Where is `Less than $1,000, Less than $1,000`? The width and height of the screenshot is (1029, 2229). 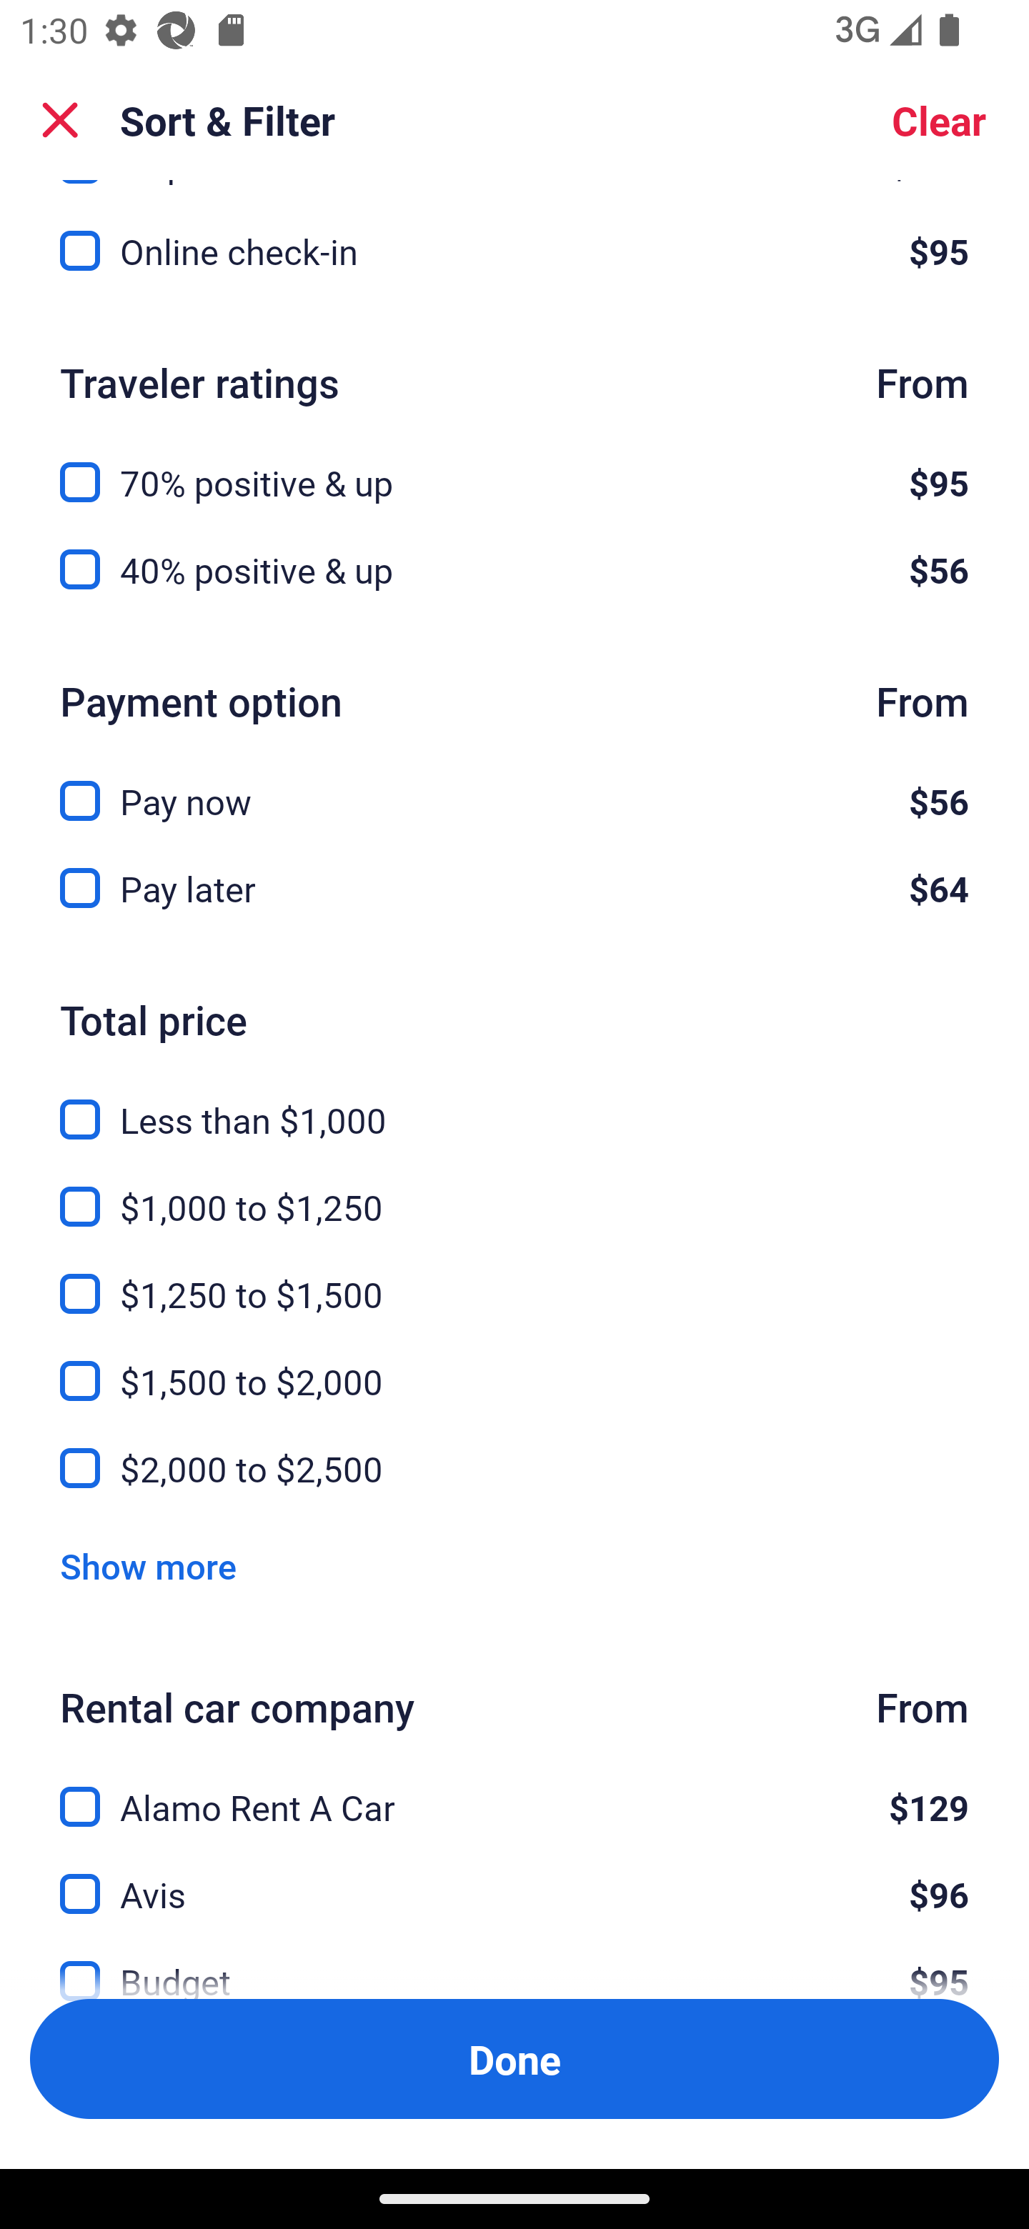 Less than $1,000, Less than $1,000 is located at coordinates (514, 1104).